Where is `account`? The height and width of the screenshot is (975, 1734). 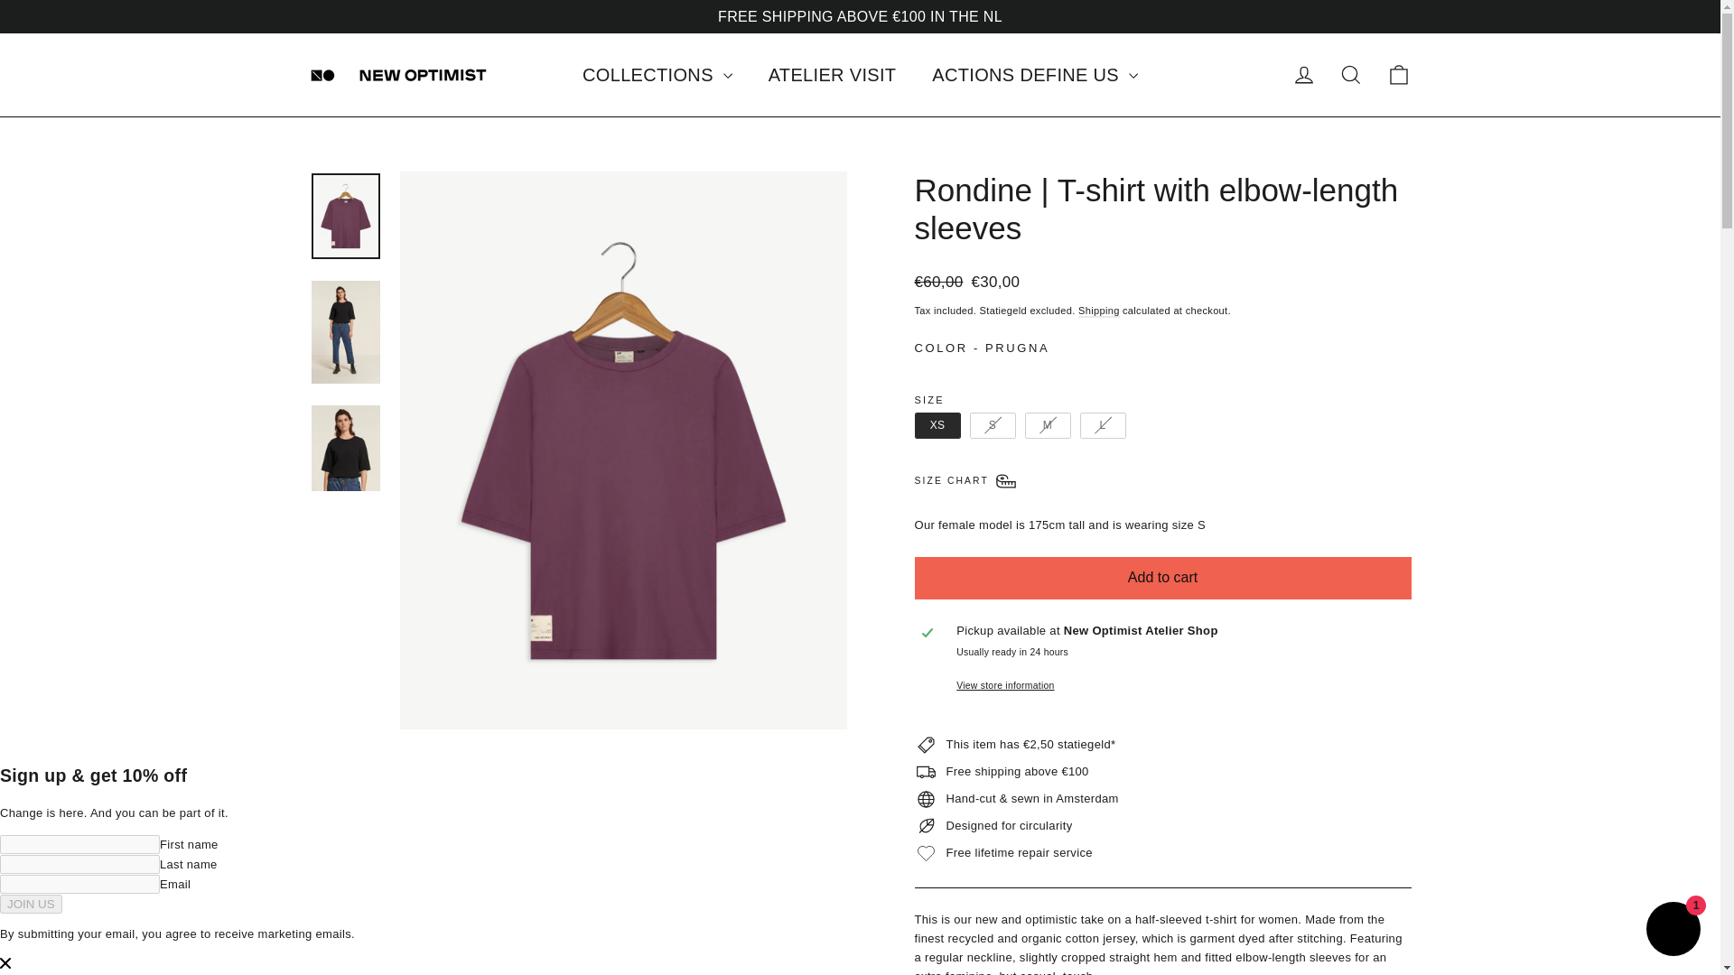 account is located at coordinates (833, 75).